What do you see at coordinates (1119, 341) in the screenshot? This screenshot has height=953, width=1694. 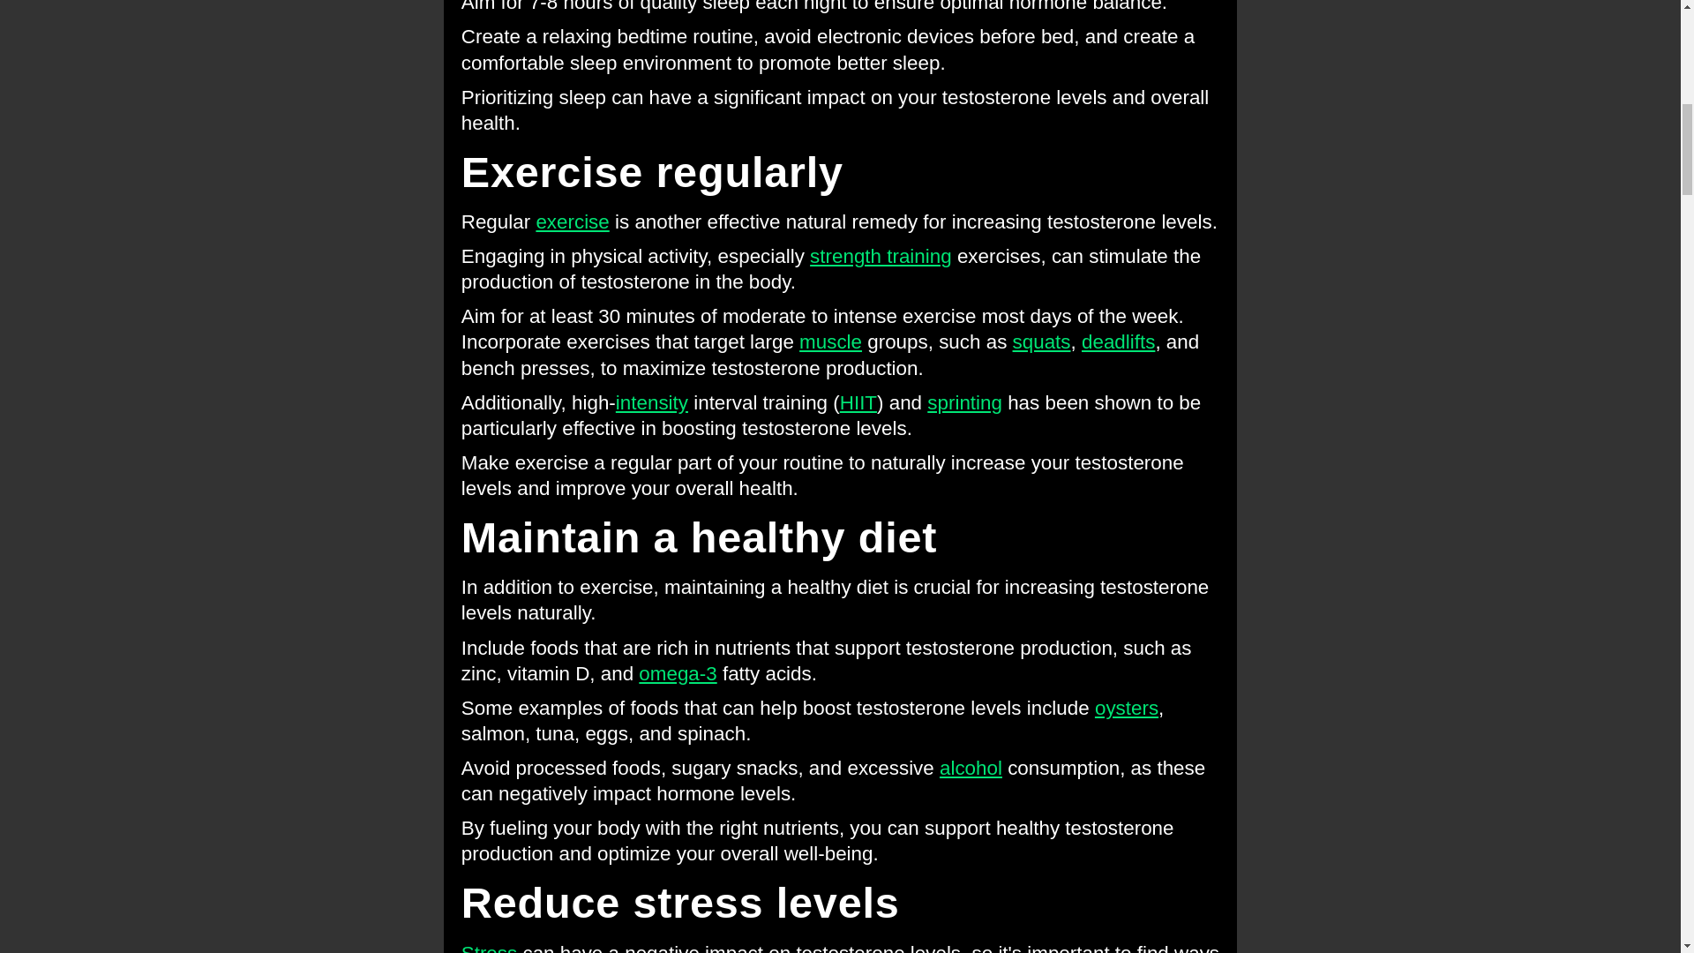 I see `deadlifts` at bounding box center [1119, 341].